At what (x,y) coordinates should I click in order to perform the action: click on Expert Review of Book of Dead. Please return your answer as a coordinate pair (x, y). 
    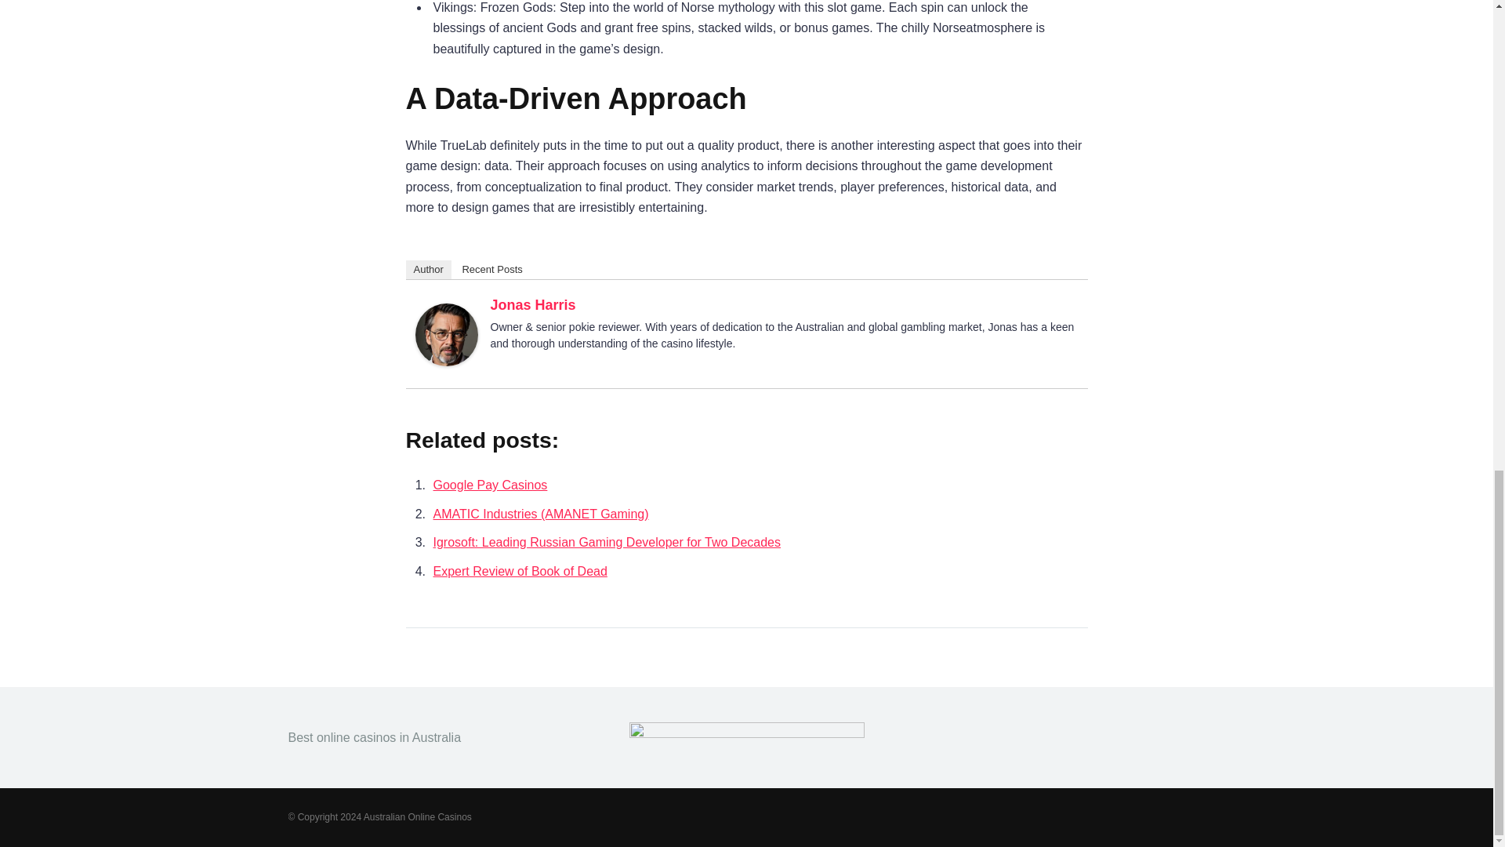
    Looking at the image, I should click on (519, 571).